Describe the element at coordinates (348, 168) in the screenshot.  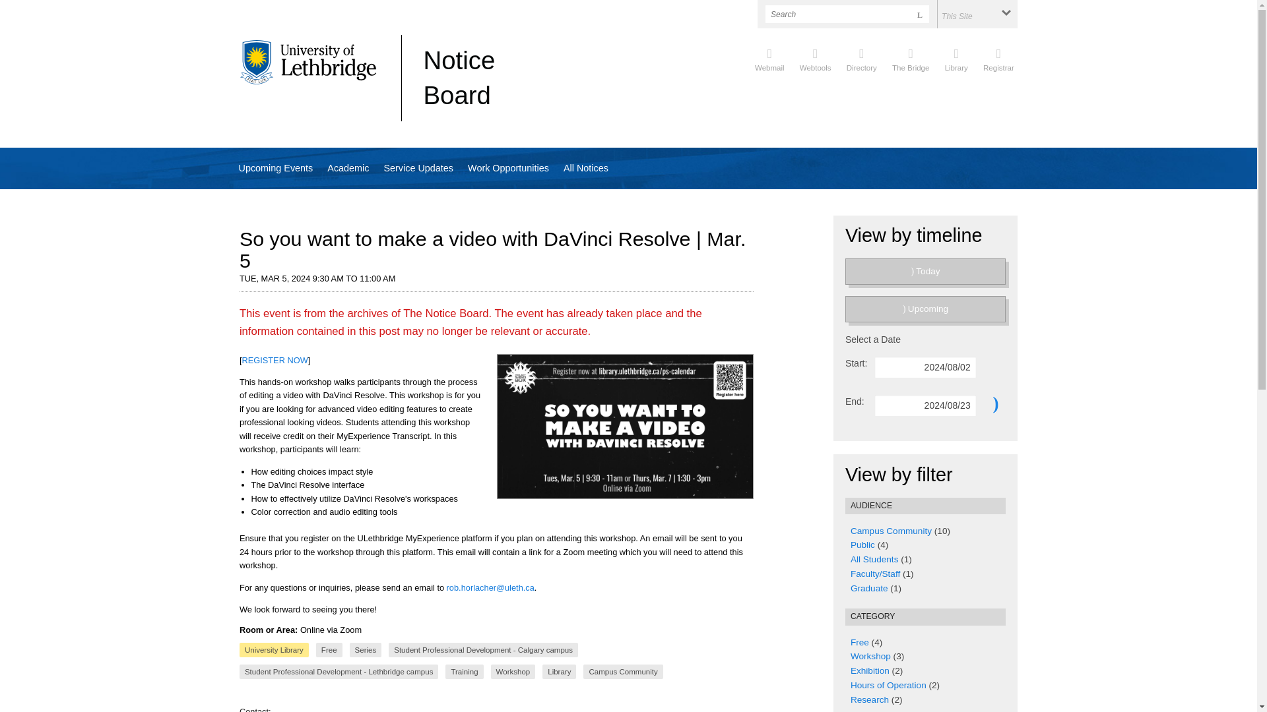
I see `Academic` at that location.